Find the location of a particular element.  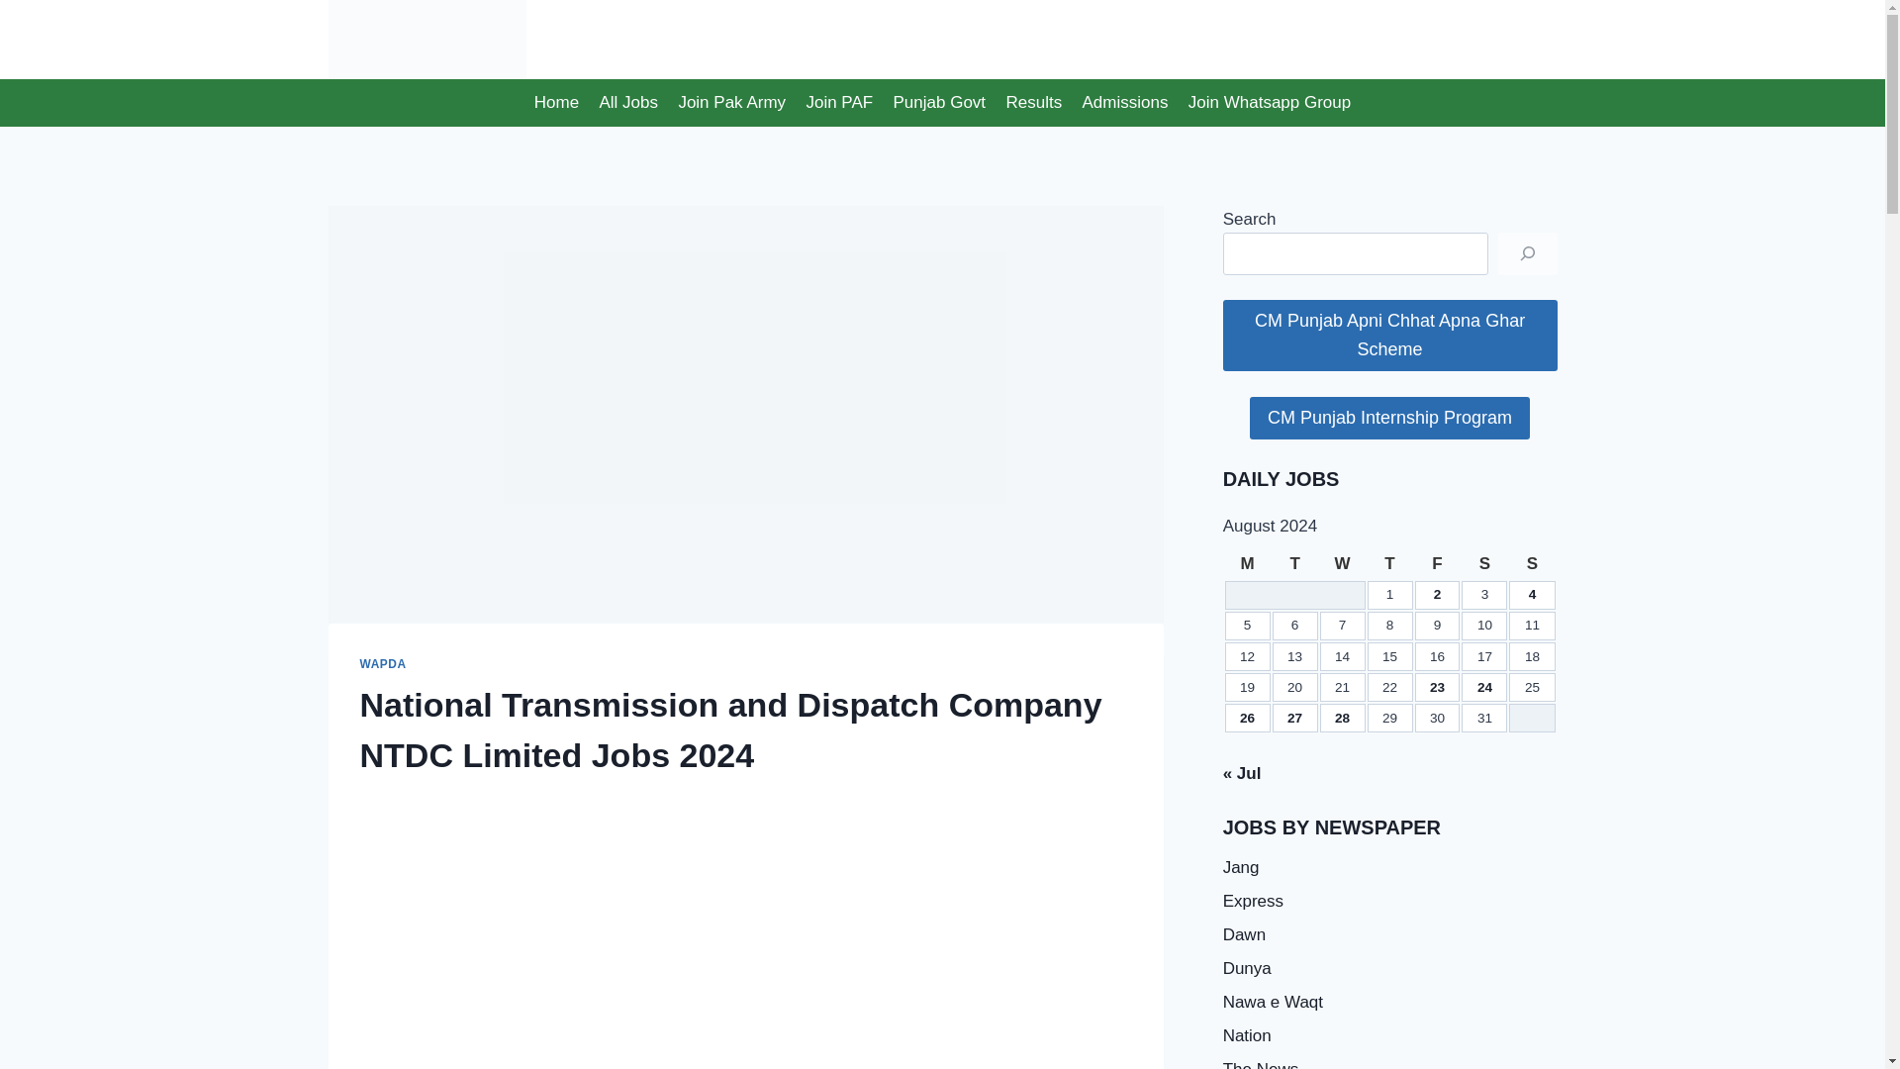

Results is located at coordinates (1033, 103).